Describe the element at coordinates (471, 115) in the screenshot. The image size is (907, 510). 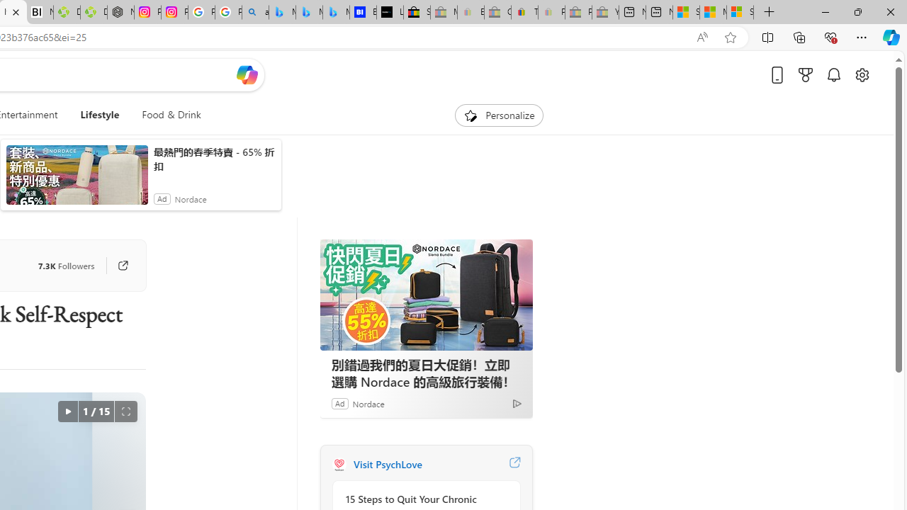
I see `To get missing image descriptions, open the context menu.` at that location.